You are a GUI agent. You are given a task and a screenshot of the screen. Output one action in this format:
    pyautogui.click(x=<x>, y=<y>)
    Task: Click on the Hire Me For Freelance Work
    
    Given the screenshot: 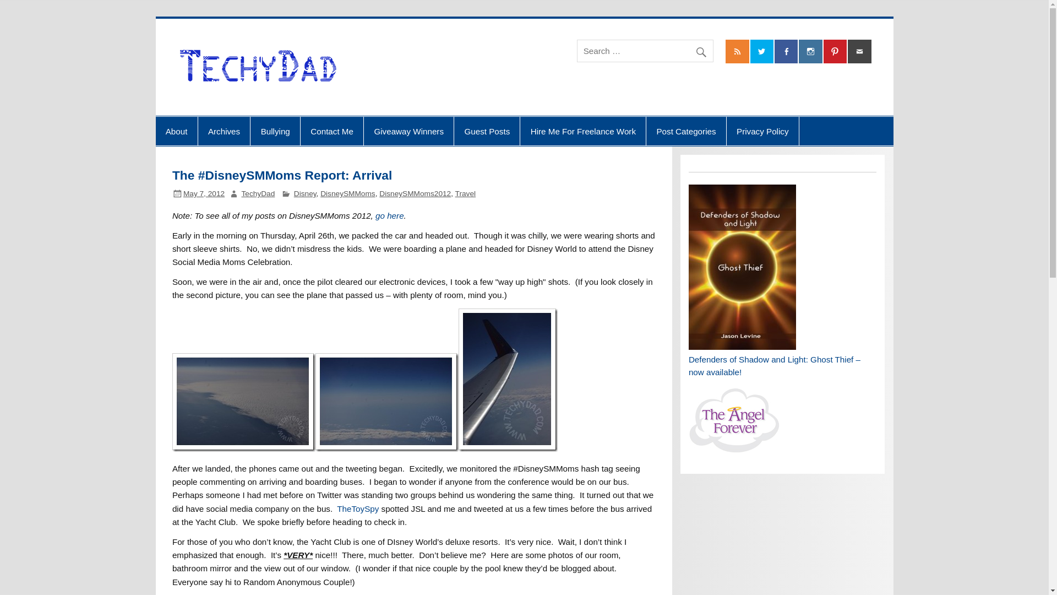 What is the action you would take?
    pyautogui.click(x=582, y=131)
    